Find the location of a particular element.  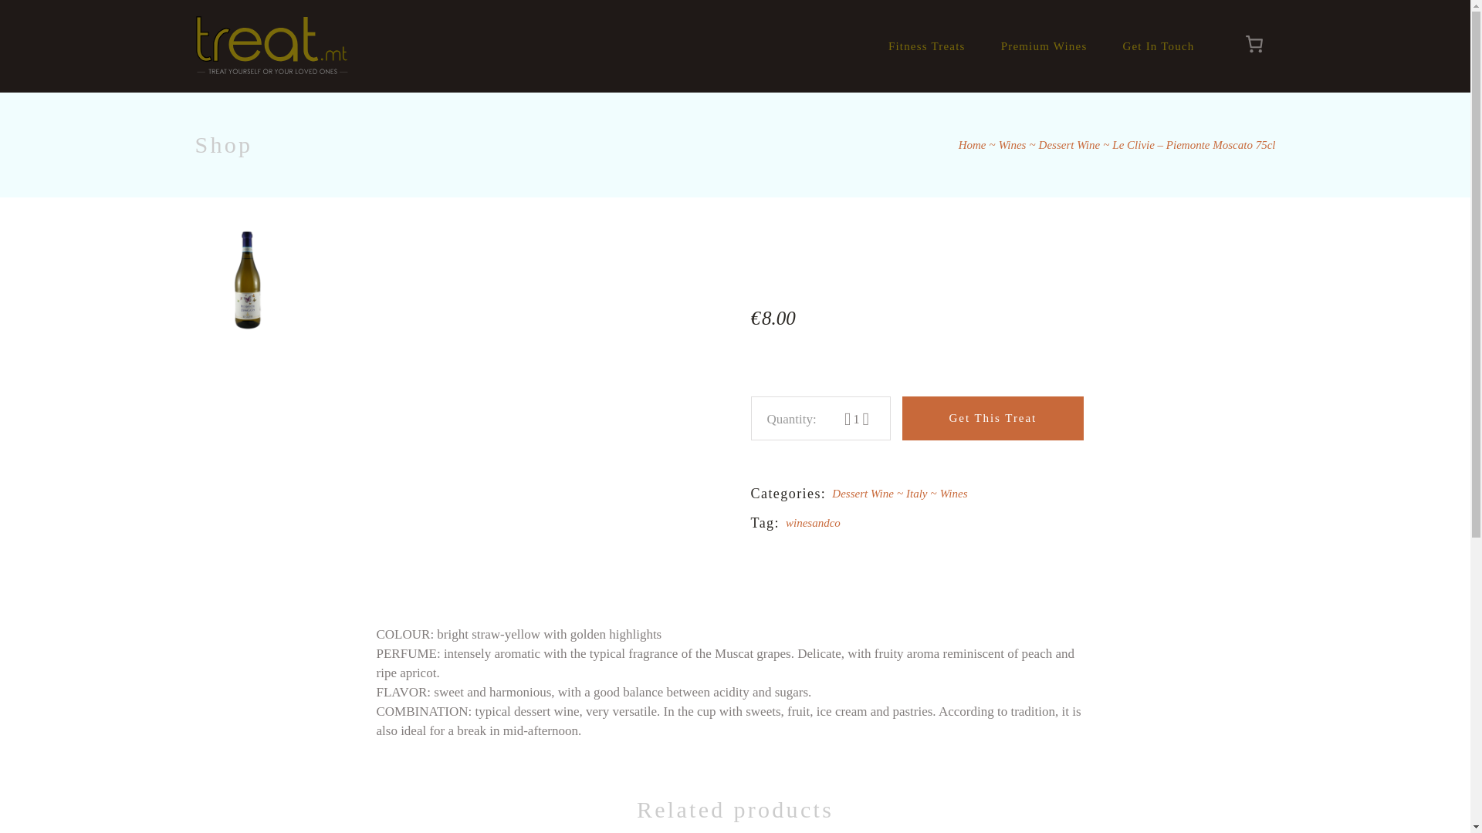

Get This Treat is located at coordinates (992, 418).